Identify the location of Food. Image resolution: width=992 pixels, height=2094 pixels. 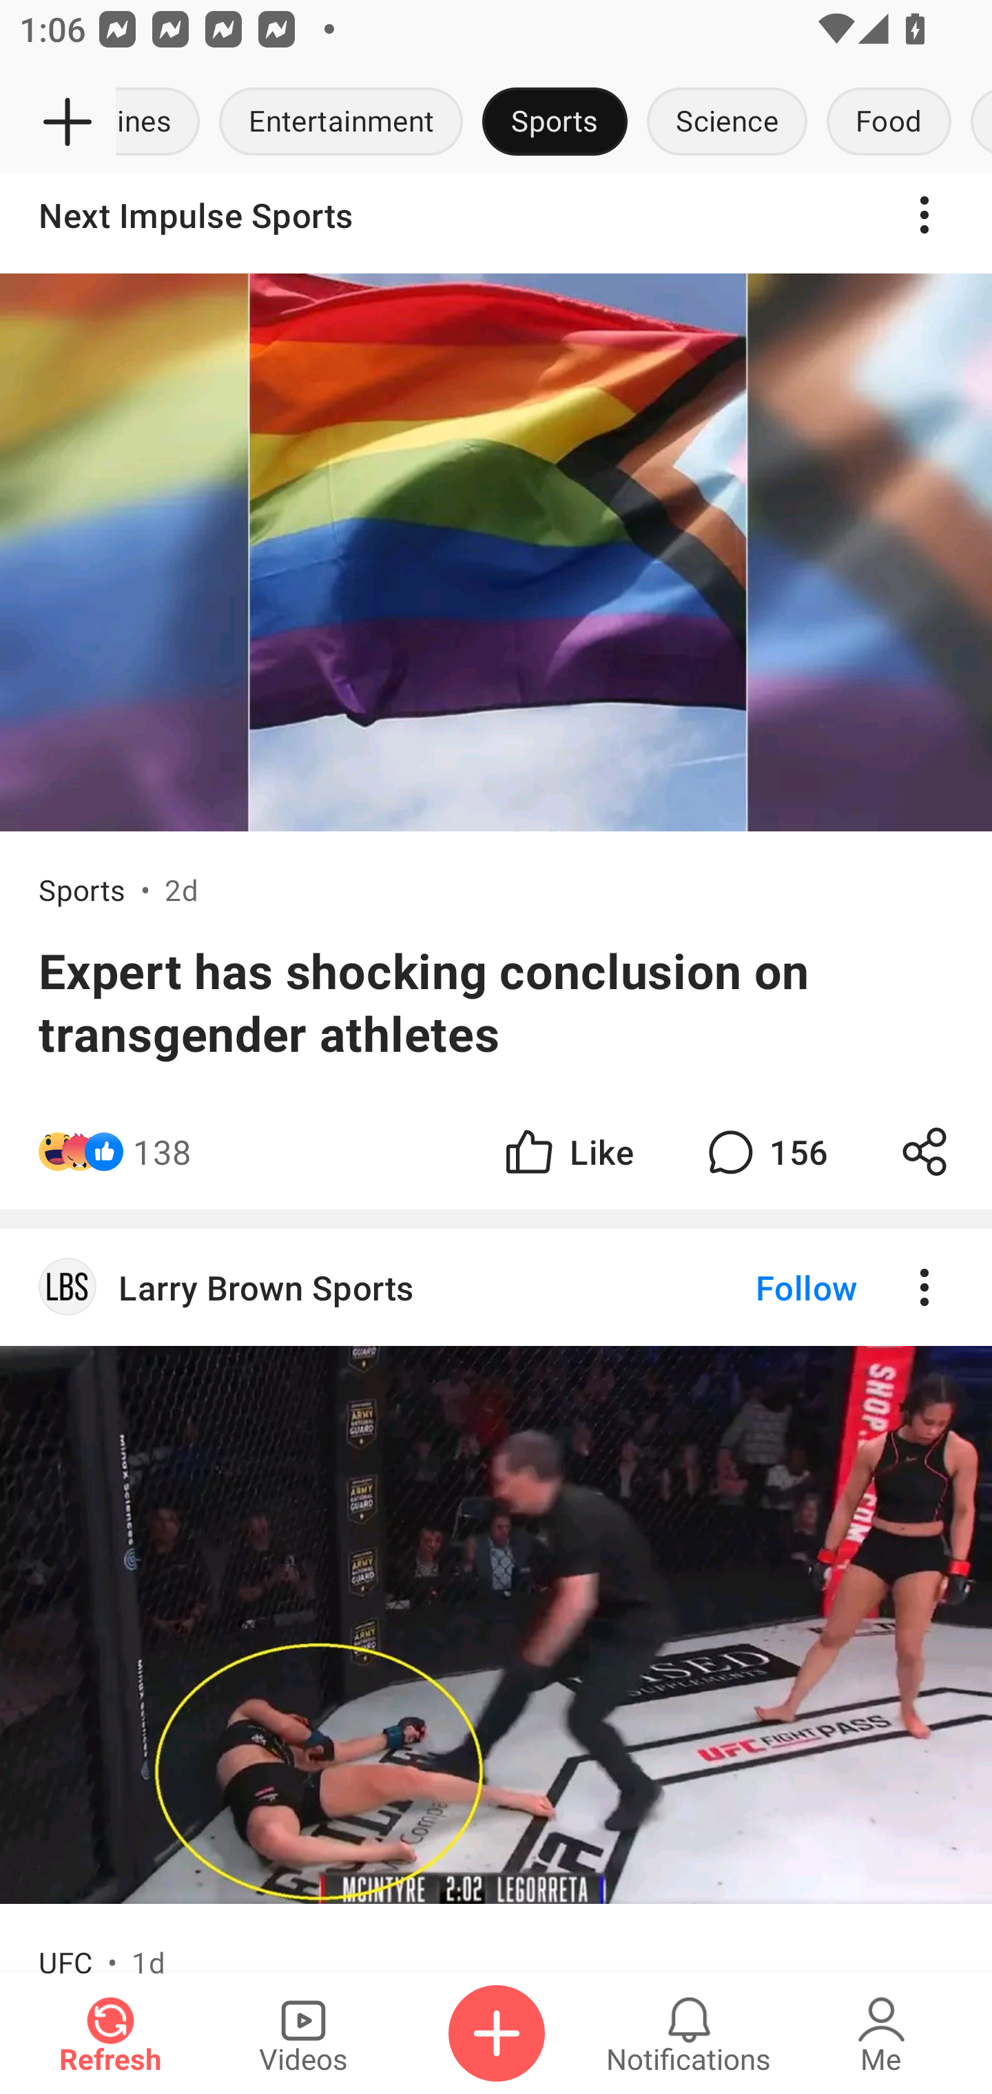
(889, 123).